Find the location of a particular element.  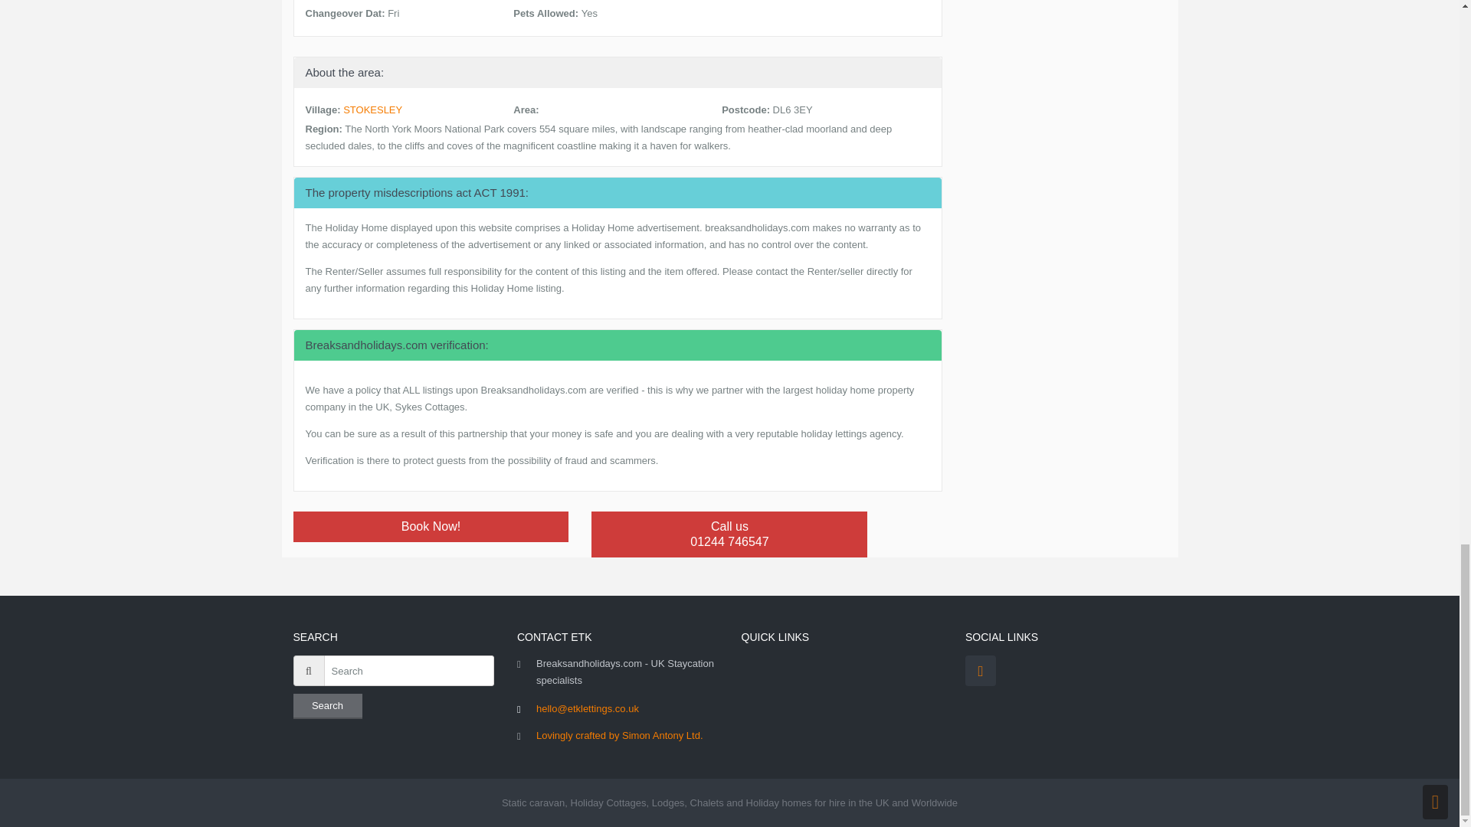

Book Pottowe Cottage Now! is located at coordinates (619, 735).